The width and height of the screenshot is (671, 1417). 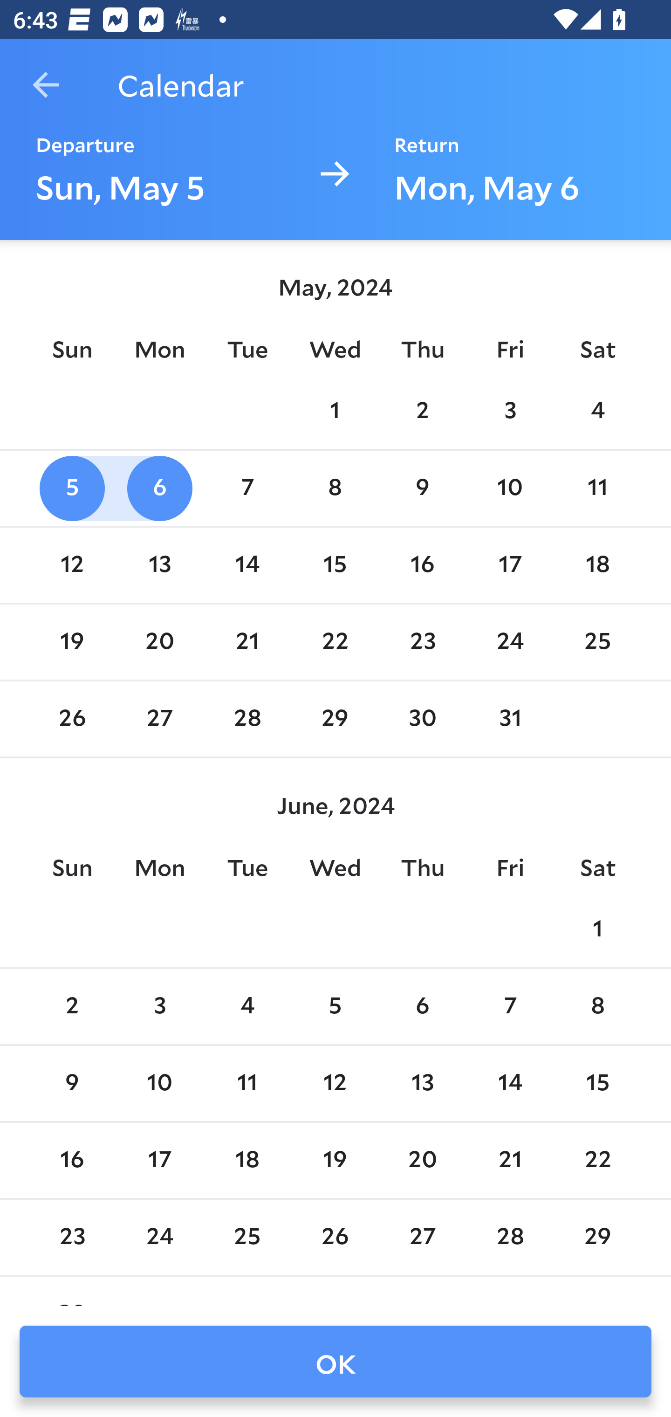 I want to click on 9, so click(x=422, y=488).